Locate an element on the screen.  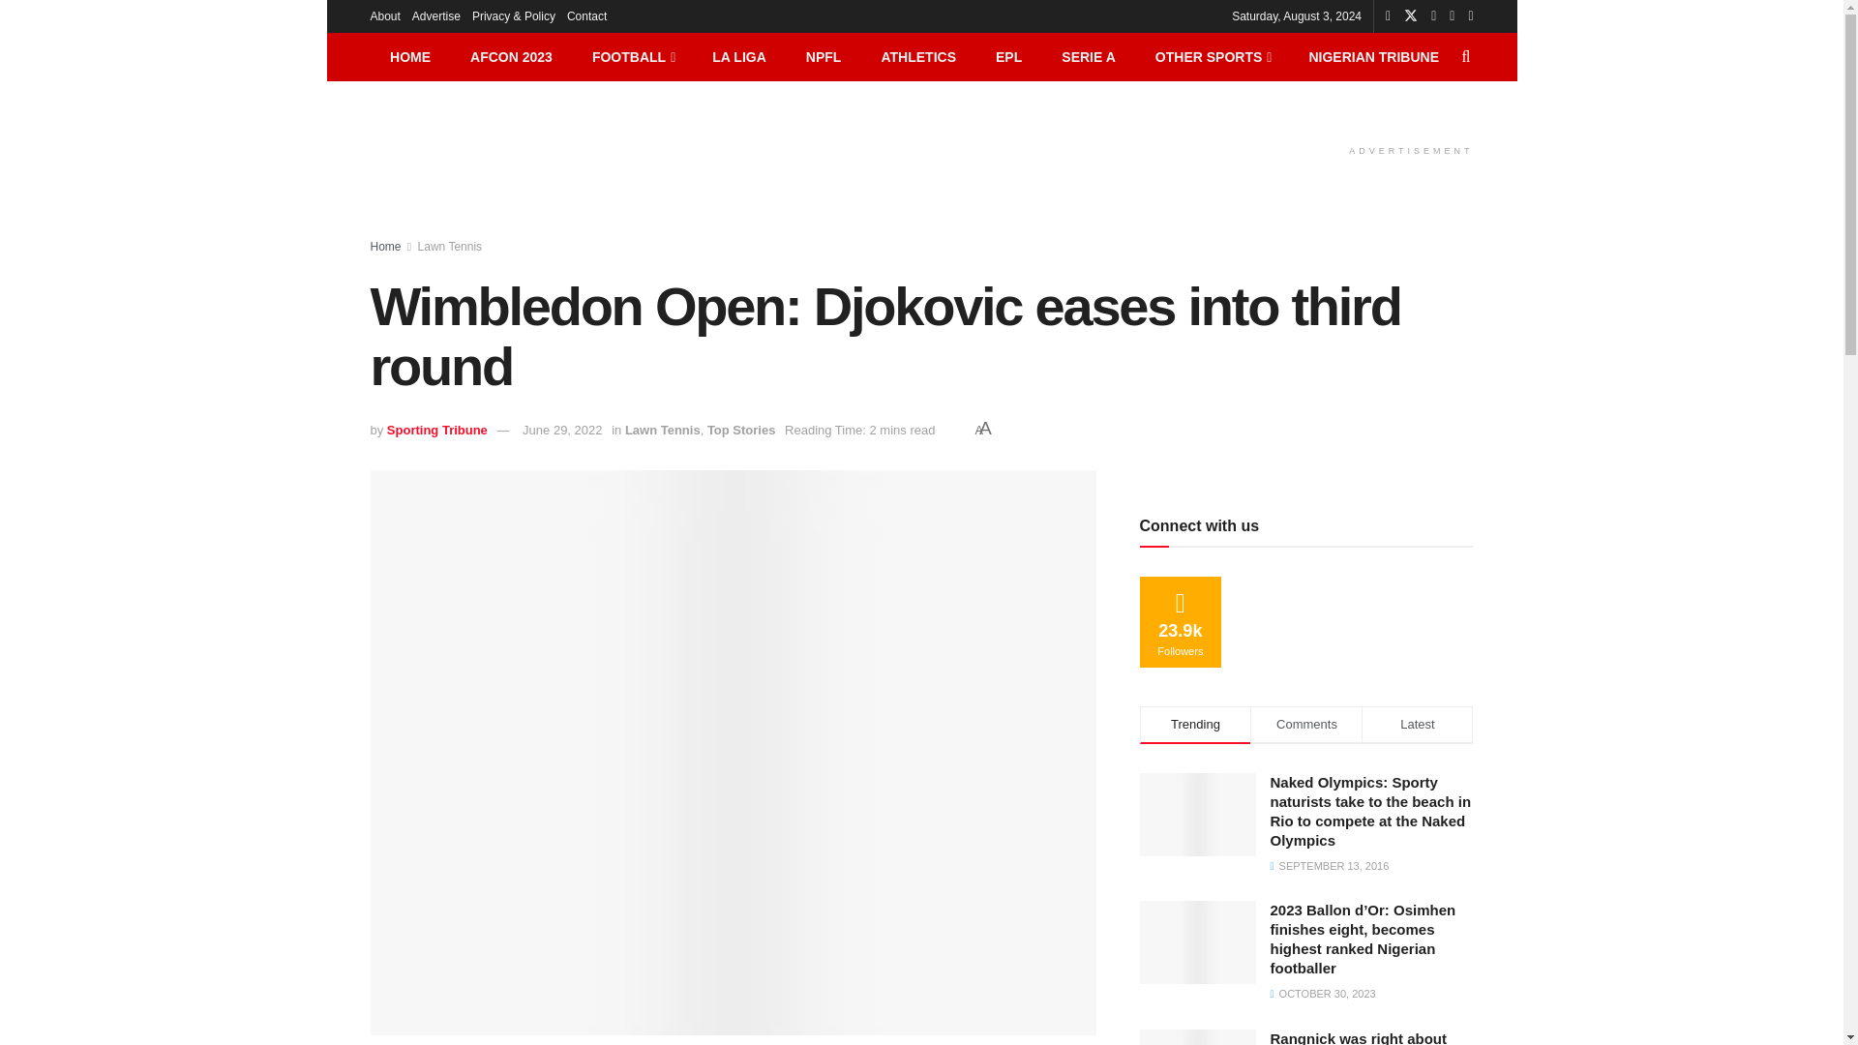
Advertise is located at coordinates (436, 15).